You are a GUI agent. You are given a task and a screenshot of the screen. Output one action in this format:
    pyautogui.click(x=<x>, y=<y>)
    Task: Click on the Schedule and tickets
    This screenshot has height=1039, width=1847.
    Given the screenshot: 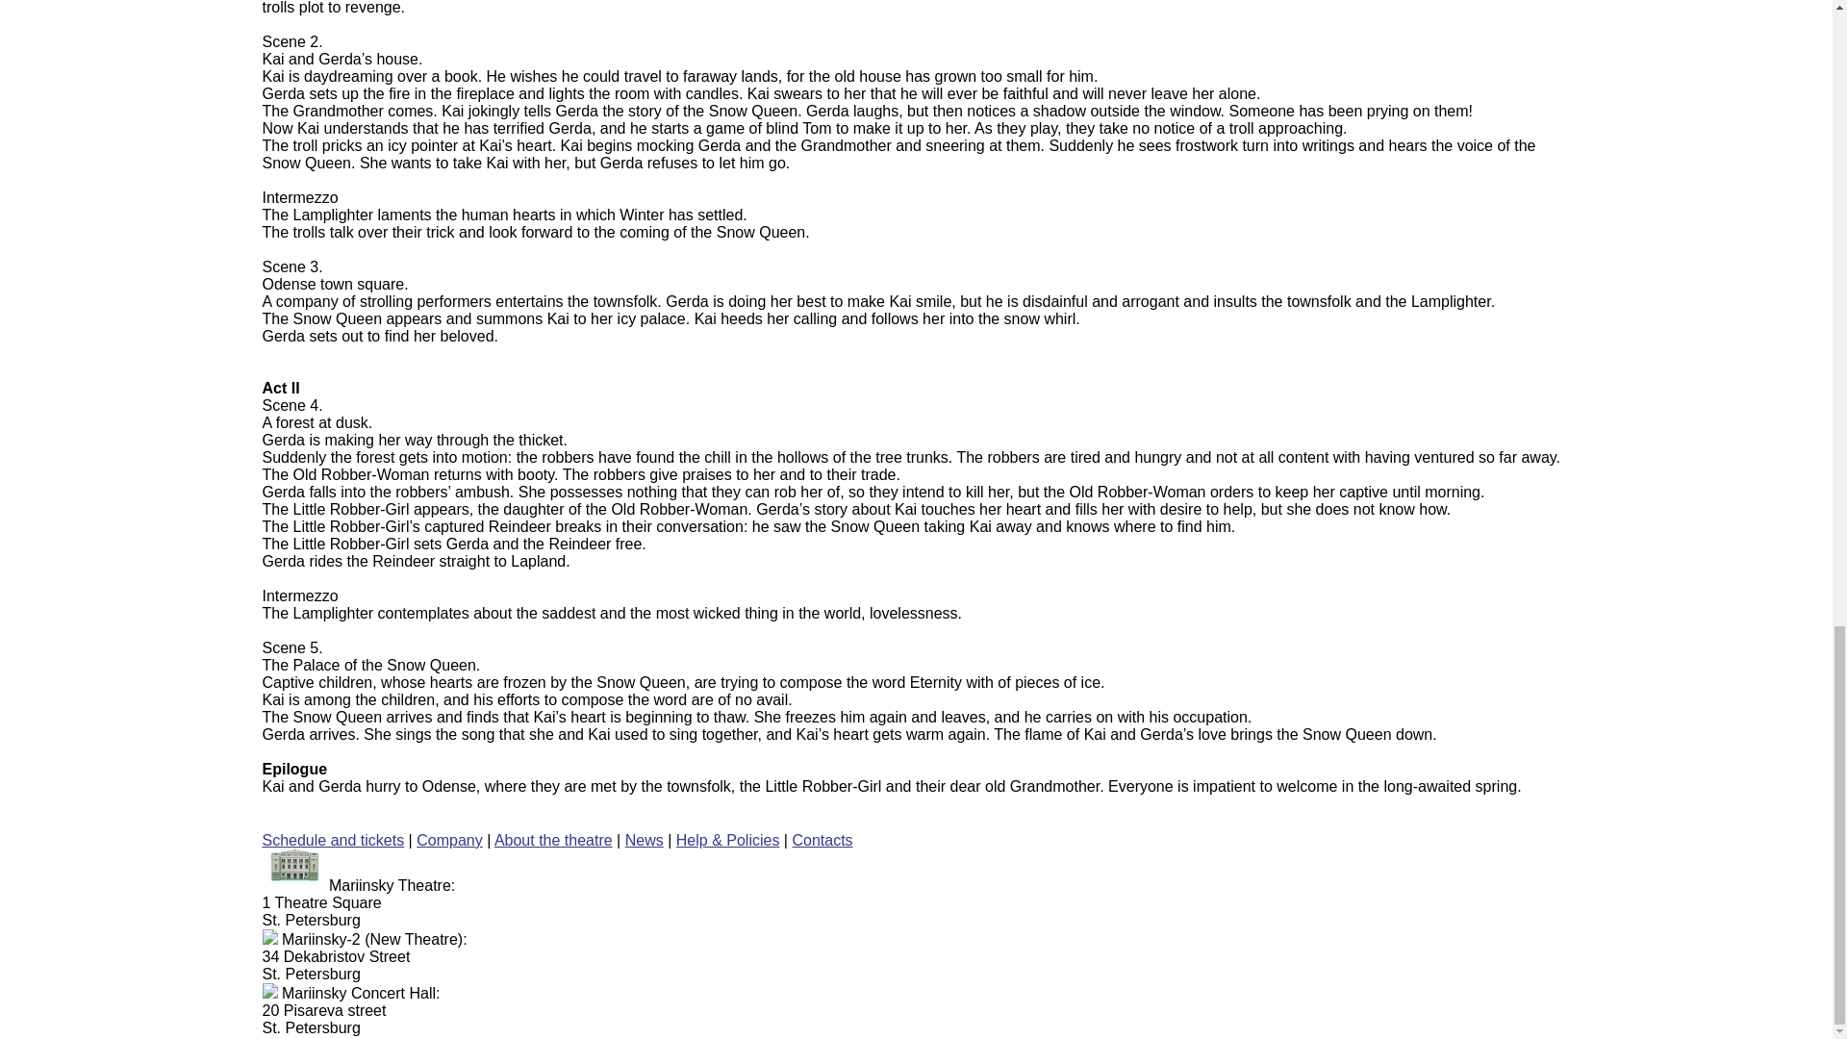 What is the action you would take?
    pyautogui.click(x=333, y=841)
    